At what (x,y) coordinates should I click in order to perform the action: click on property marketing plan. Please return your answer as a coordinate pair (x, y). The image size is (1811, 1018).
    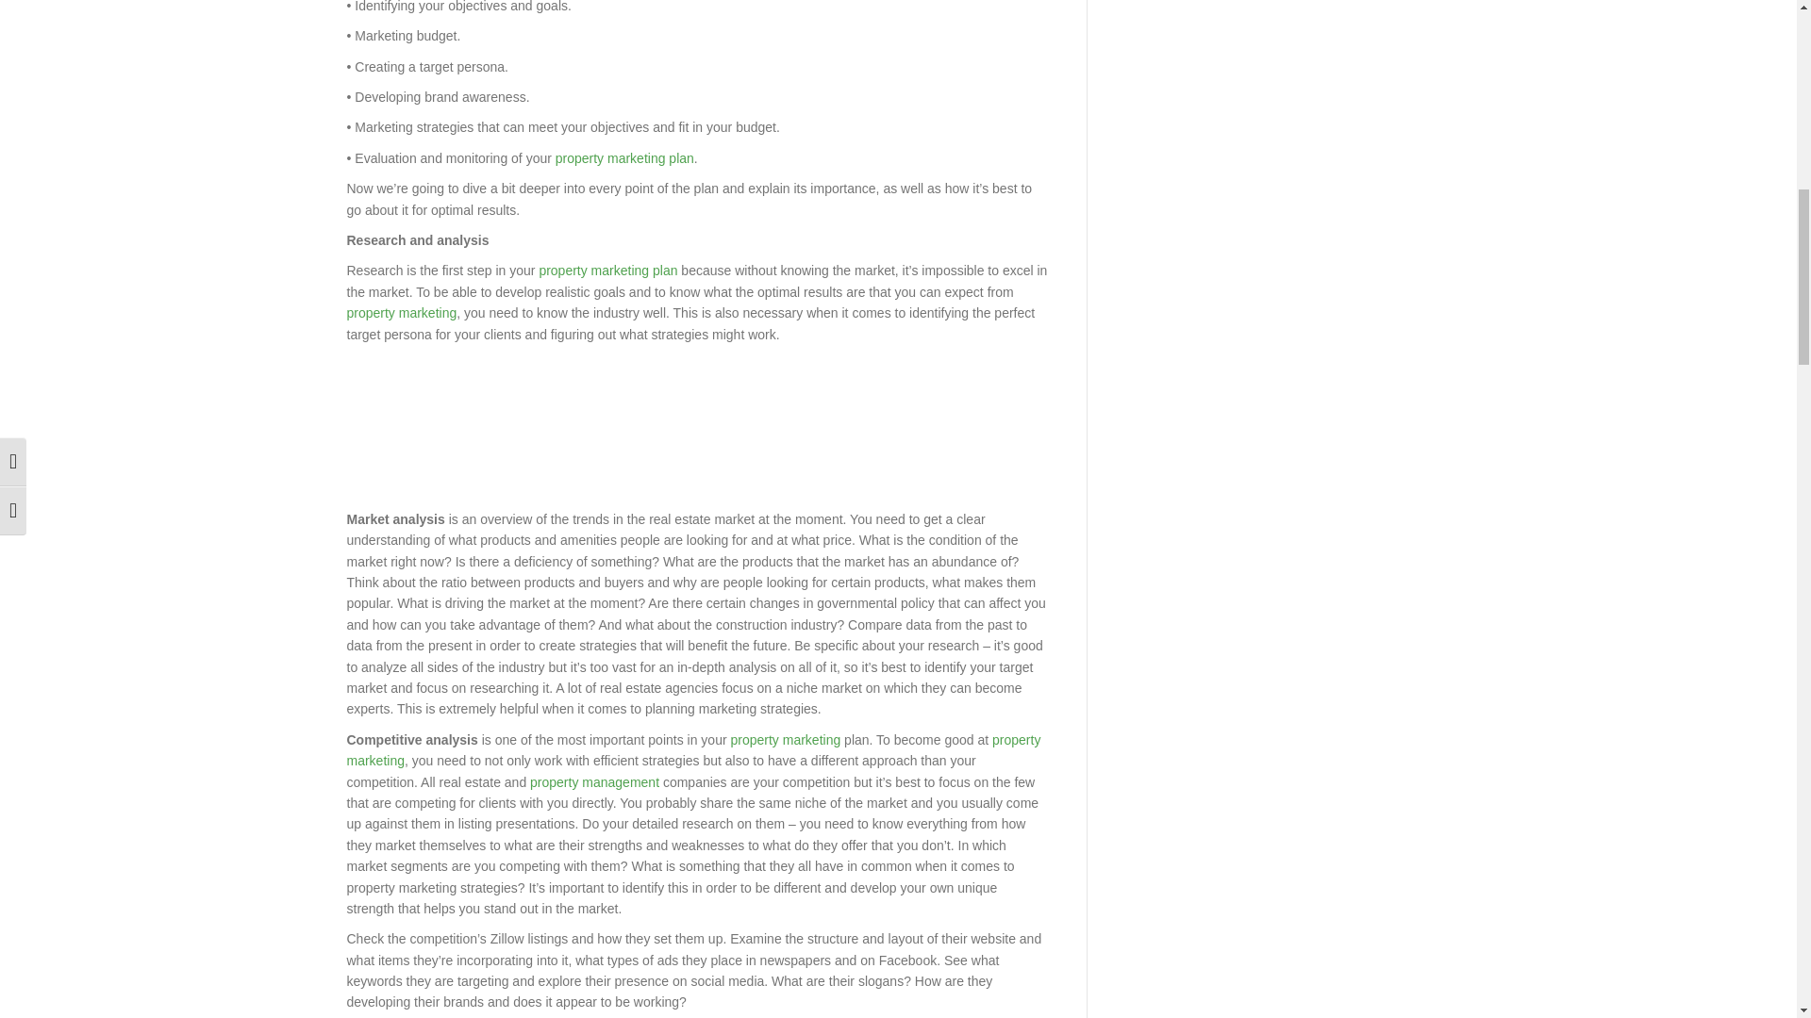
    Looking at the image, I should click on (624, 158).